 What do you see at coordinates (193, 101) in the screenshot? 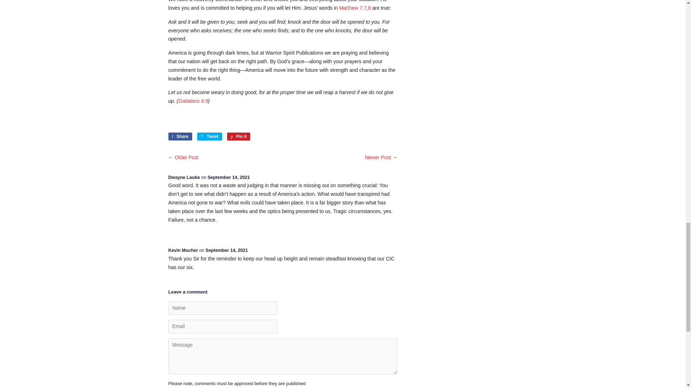
I see `Newer Post` at bounding box center [193, 101].